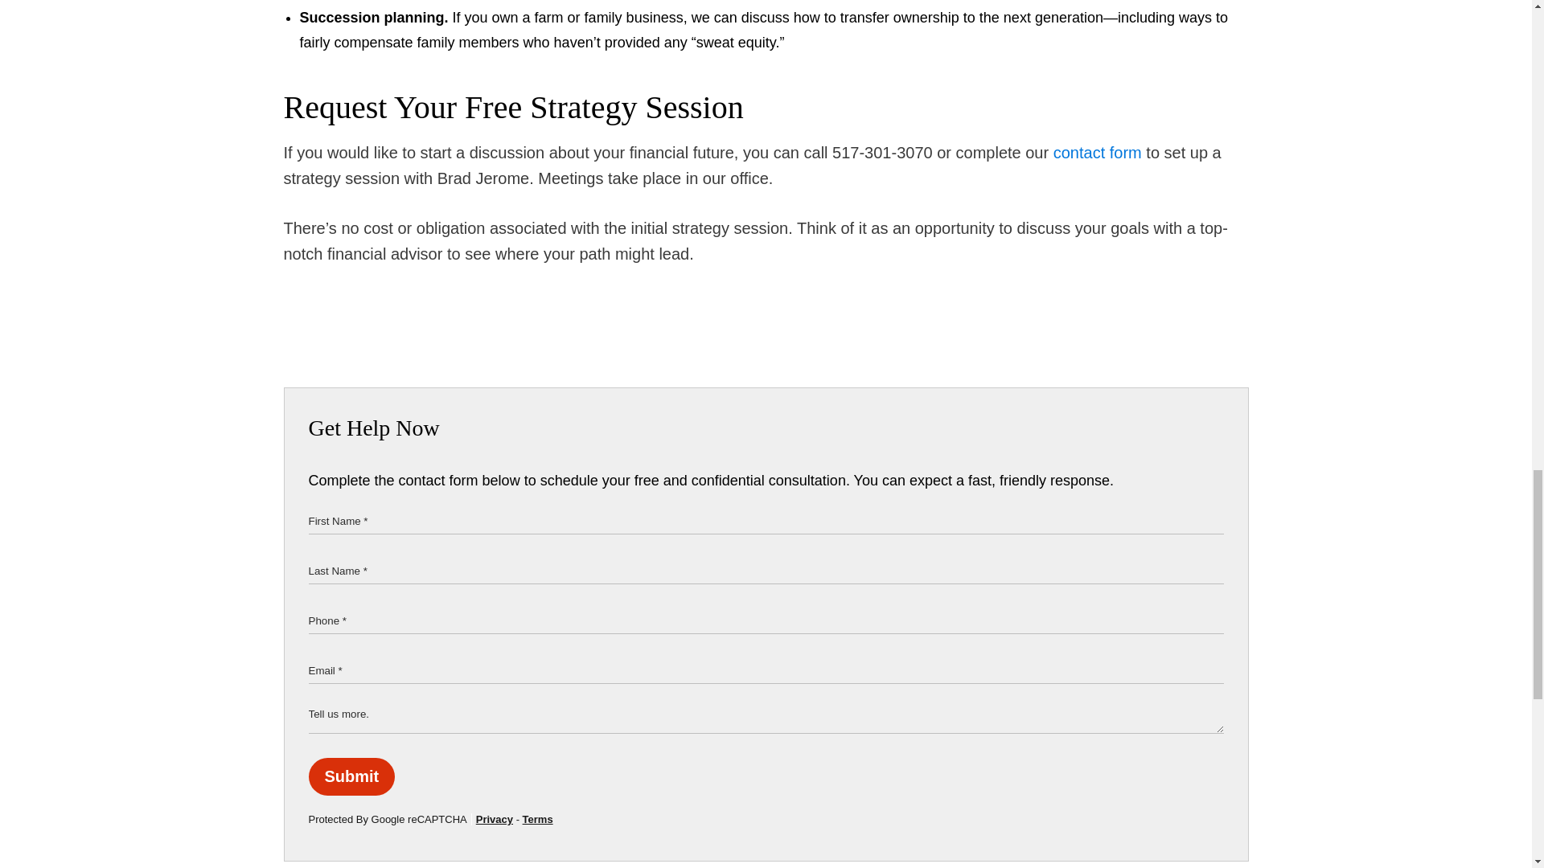 Image resolution: width=1544 pixels, height=868 pixels. Describe the element at coordinates (1097, 153) in the screenshot. I see `contact form` at that location.